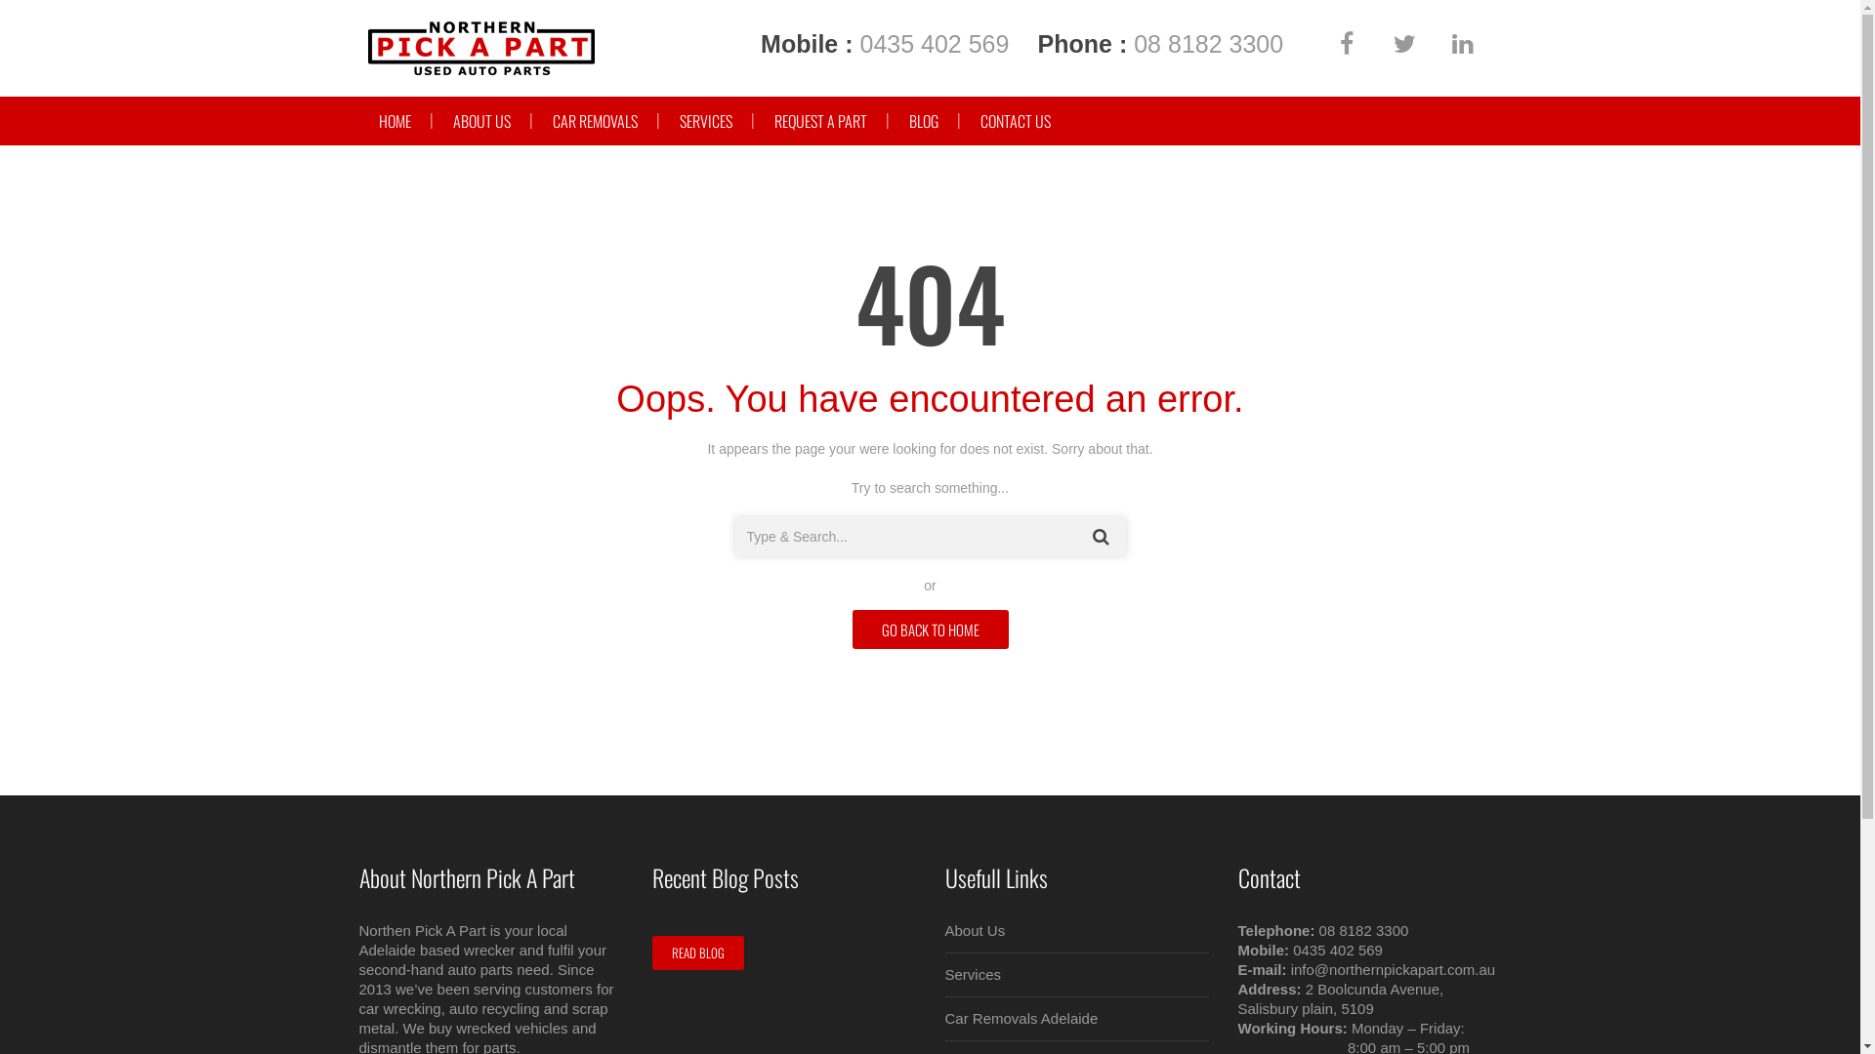 This screenshot has height=1054, width=1875. I want to click on 08 8182 3300, so click(1209, 44).